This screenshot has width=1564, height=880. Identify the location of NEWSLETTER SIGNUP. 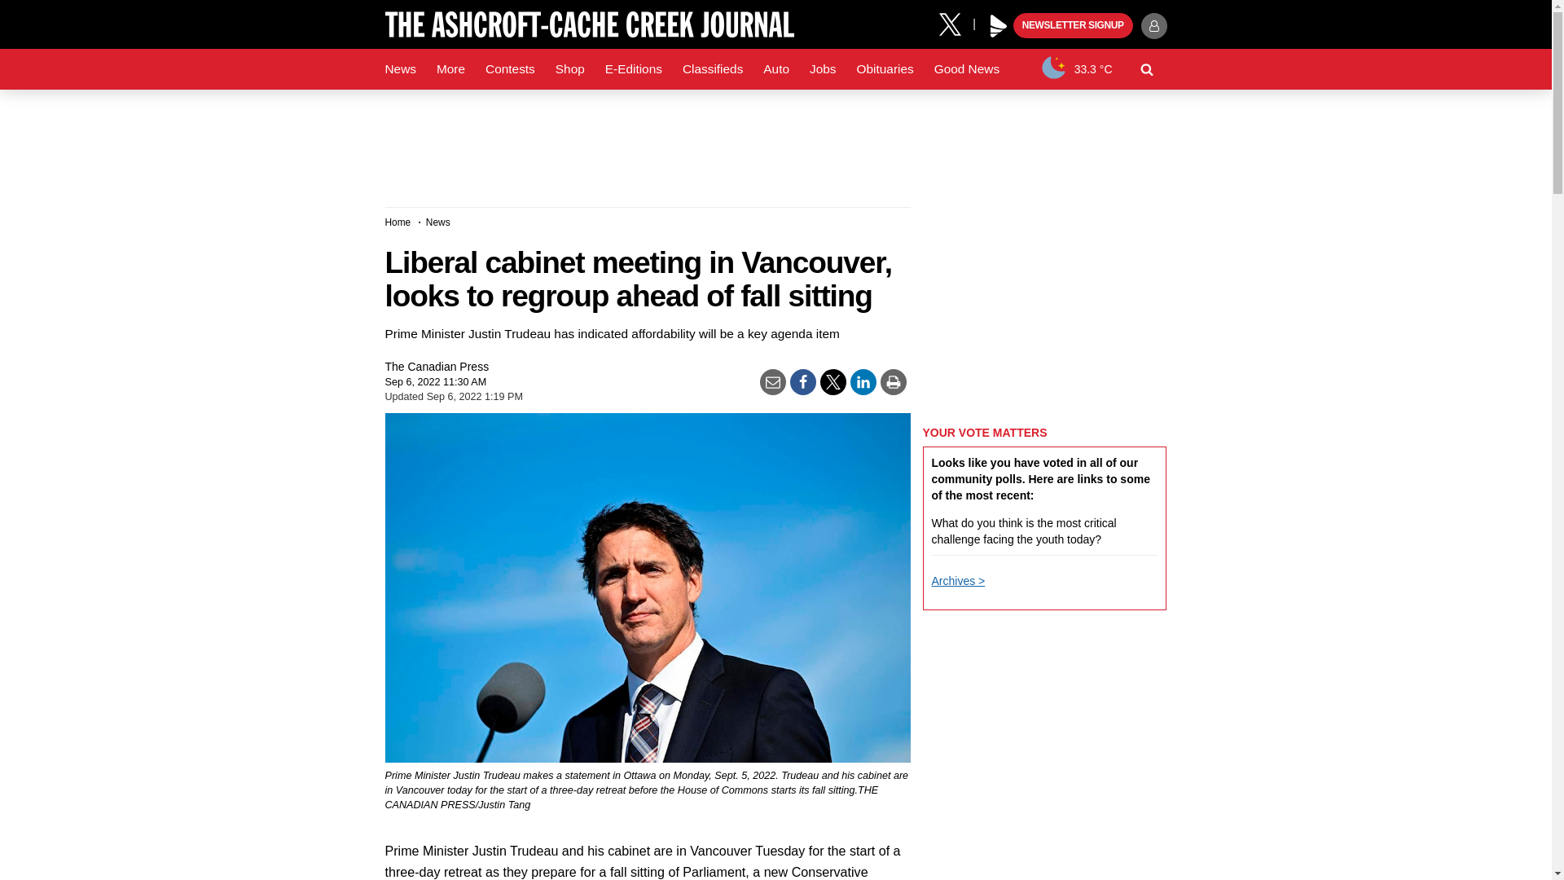
(1073, 26).